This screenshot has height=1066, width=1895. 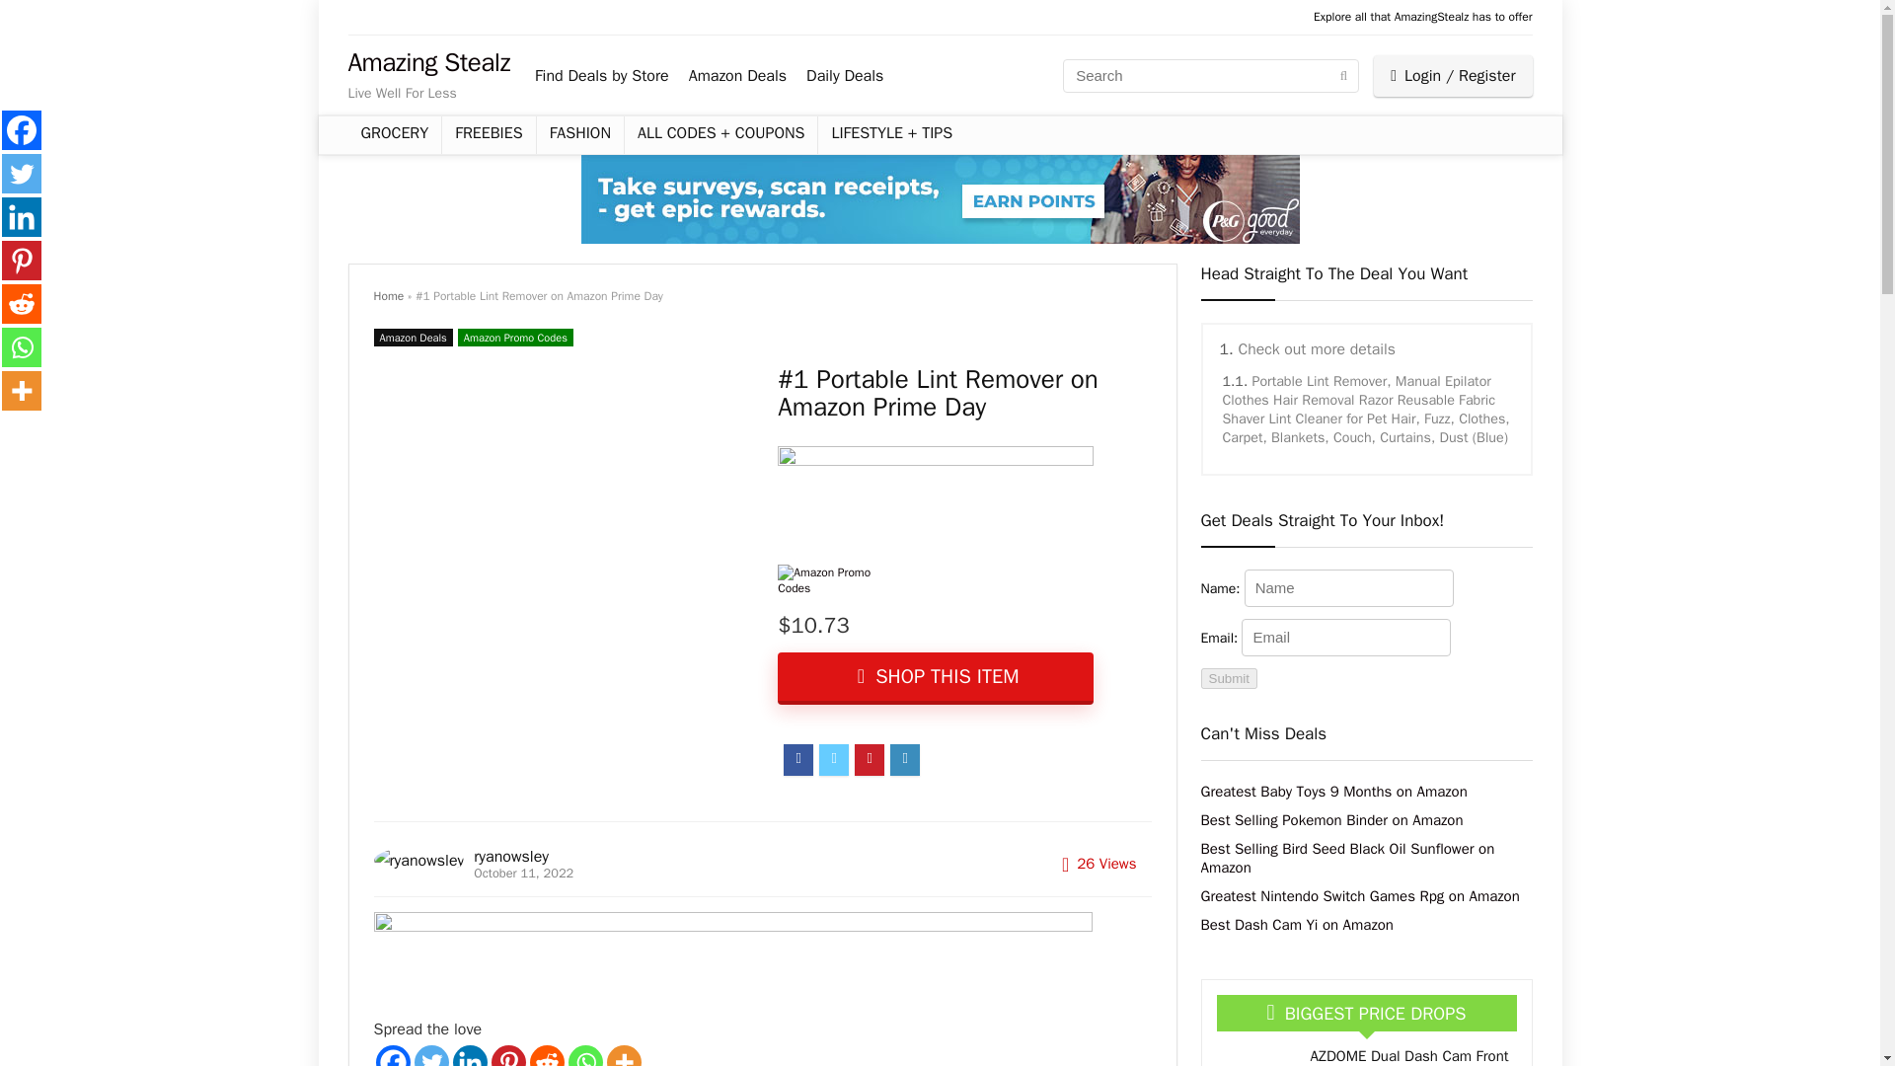 I want to click on Whatsapp, so click(x=585, y=1056).